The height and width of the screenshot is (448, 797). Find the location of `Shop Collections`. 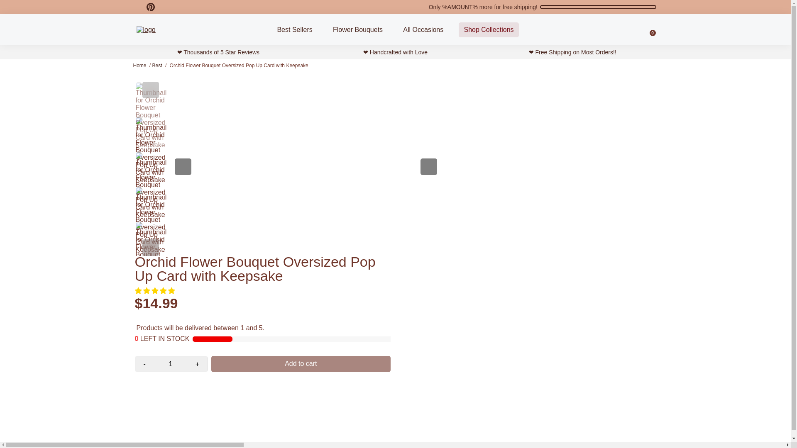

Shop Collections is located at coordinates (488, 29).